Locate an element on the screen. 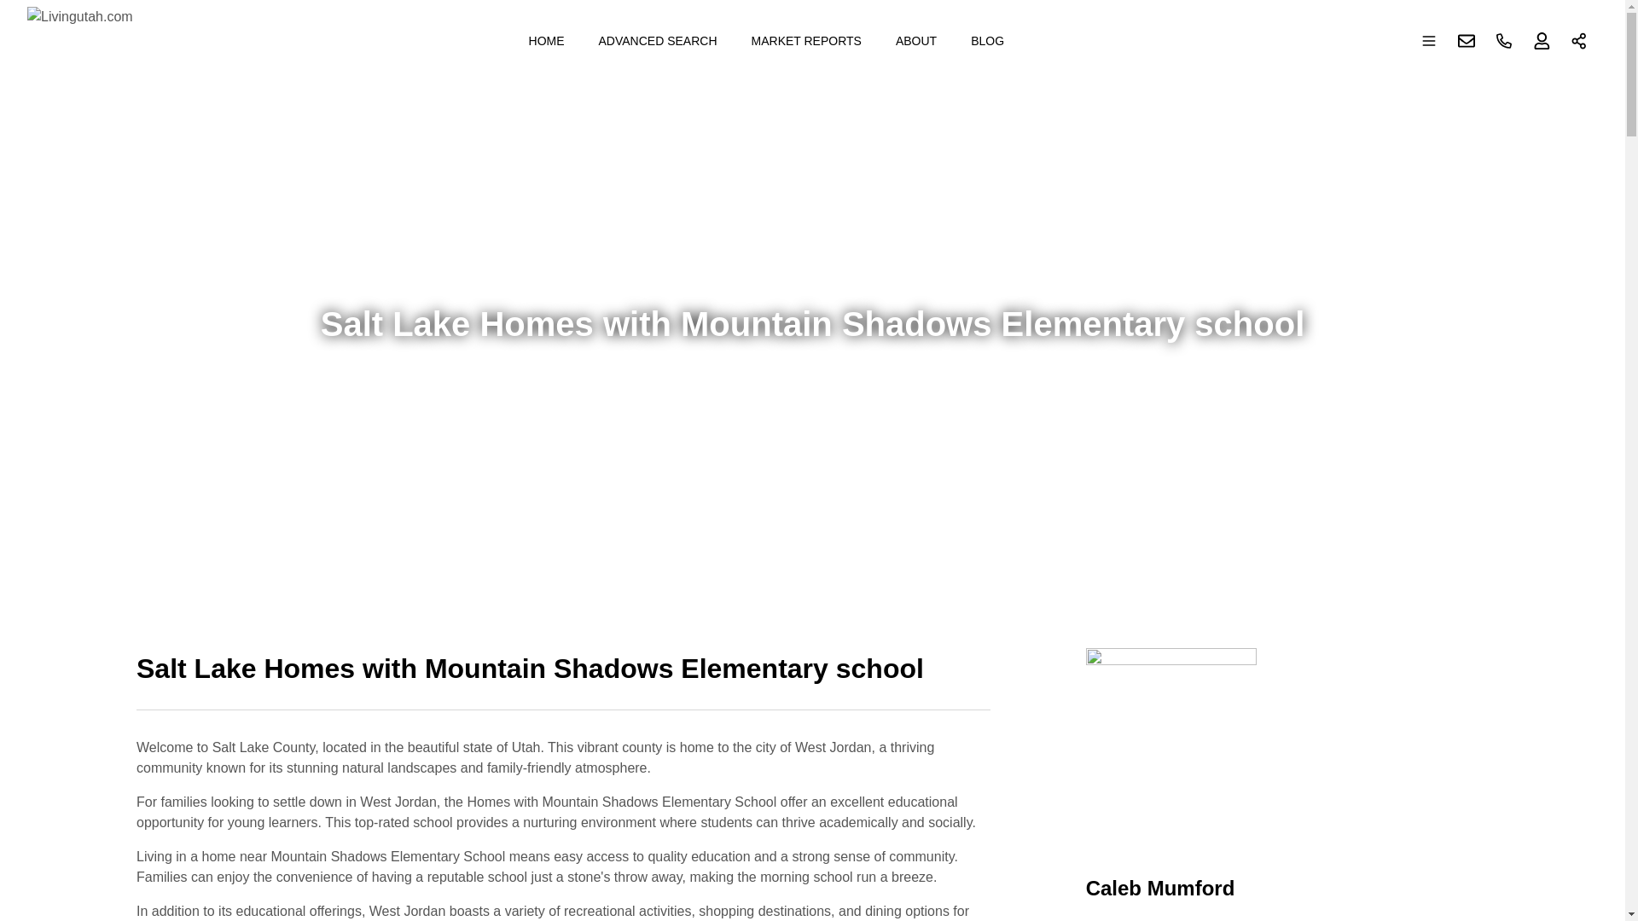 The width and height of the screenshot is (1638, 921). ADVANCED SEARCH is located at coordinates (657, 41).